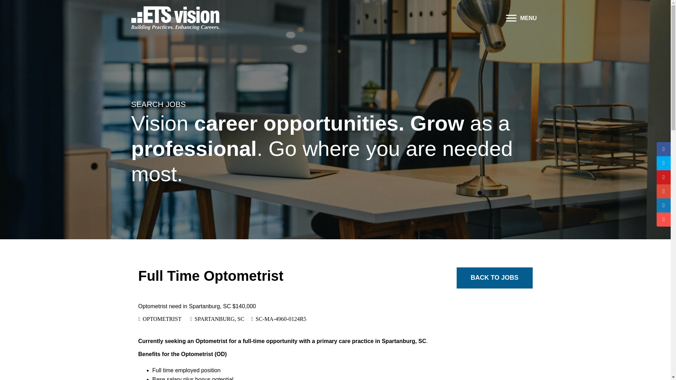 The height and width of the screenshot is (380, 676). What do you see at coordinates (494, 278) in the screenshot?
I see `BACK TO JOBS` at bounding box center [494, 278].